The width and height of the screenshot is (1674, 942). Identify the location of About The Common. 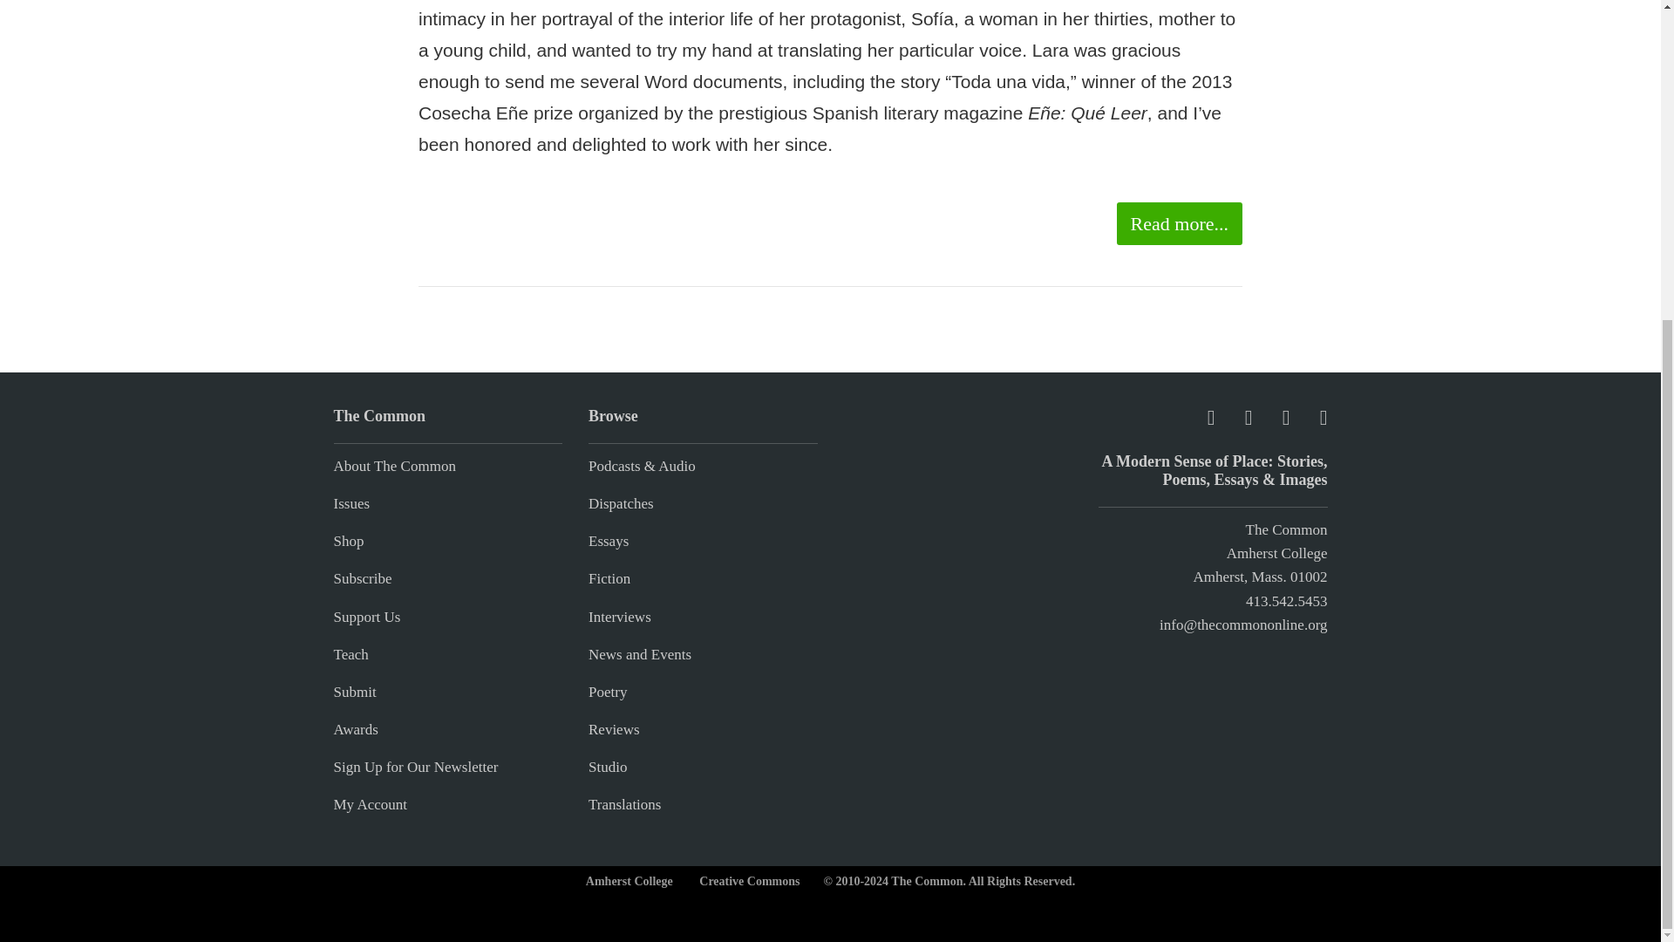
(394, 466).